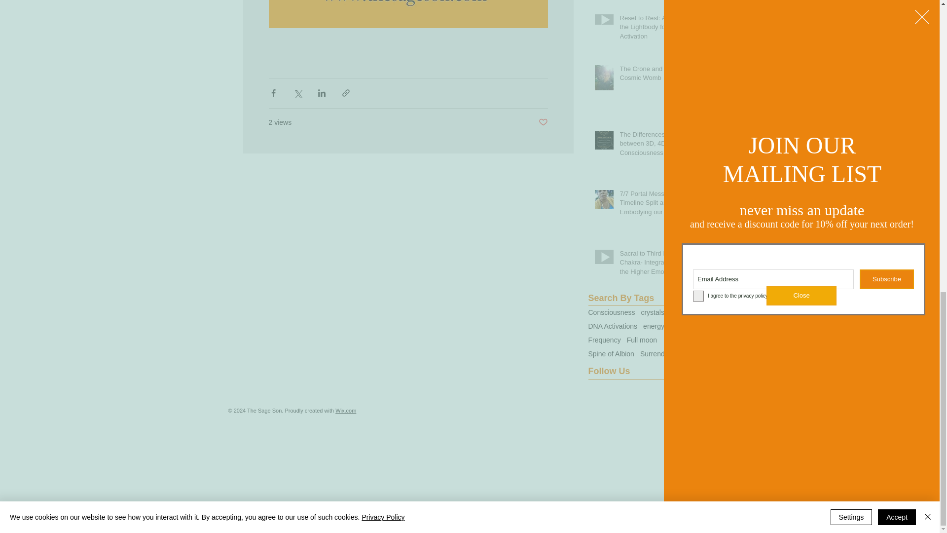 The image size is (947, 533). What do you see at coordinates (544, 122) in the screenshot?
I see `Post not marked as liked` at bounding box center [544, 122].